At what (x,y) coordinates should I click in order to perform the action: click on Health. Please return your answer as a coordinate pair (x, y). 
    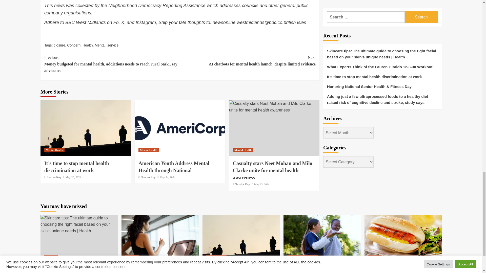
    Looking at the image, I should click on (88, 45).